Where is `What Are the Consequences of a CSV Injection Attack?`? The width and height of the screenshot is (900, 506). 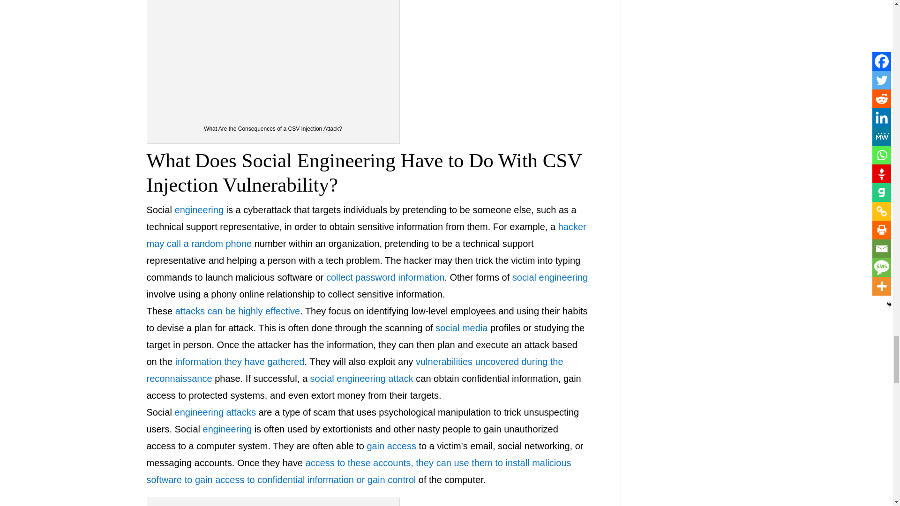
What Are the Consequences of a CSV Injection Attack? is located at coordinates (273, 58).